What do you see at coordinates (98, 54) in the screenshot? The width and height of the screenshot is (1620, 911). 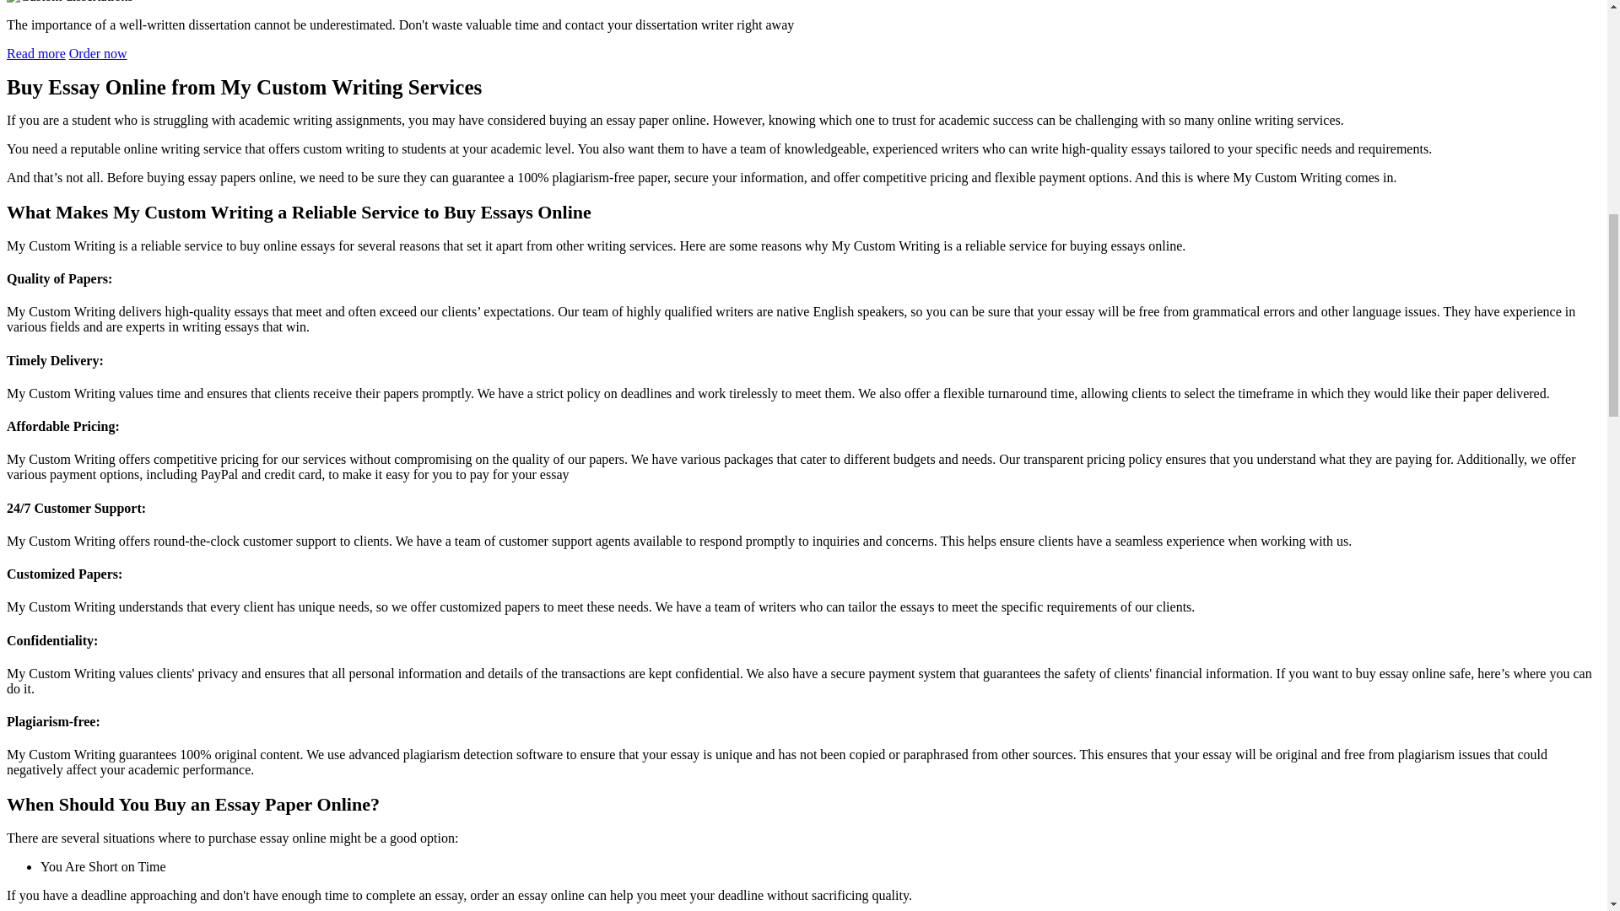 I see `Order now` at bounding box center [98, 54].